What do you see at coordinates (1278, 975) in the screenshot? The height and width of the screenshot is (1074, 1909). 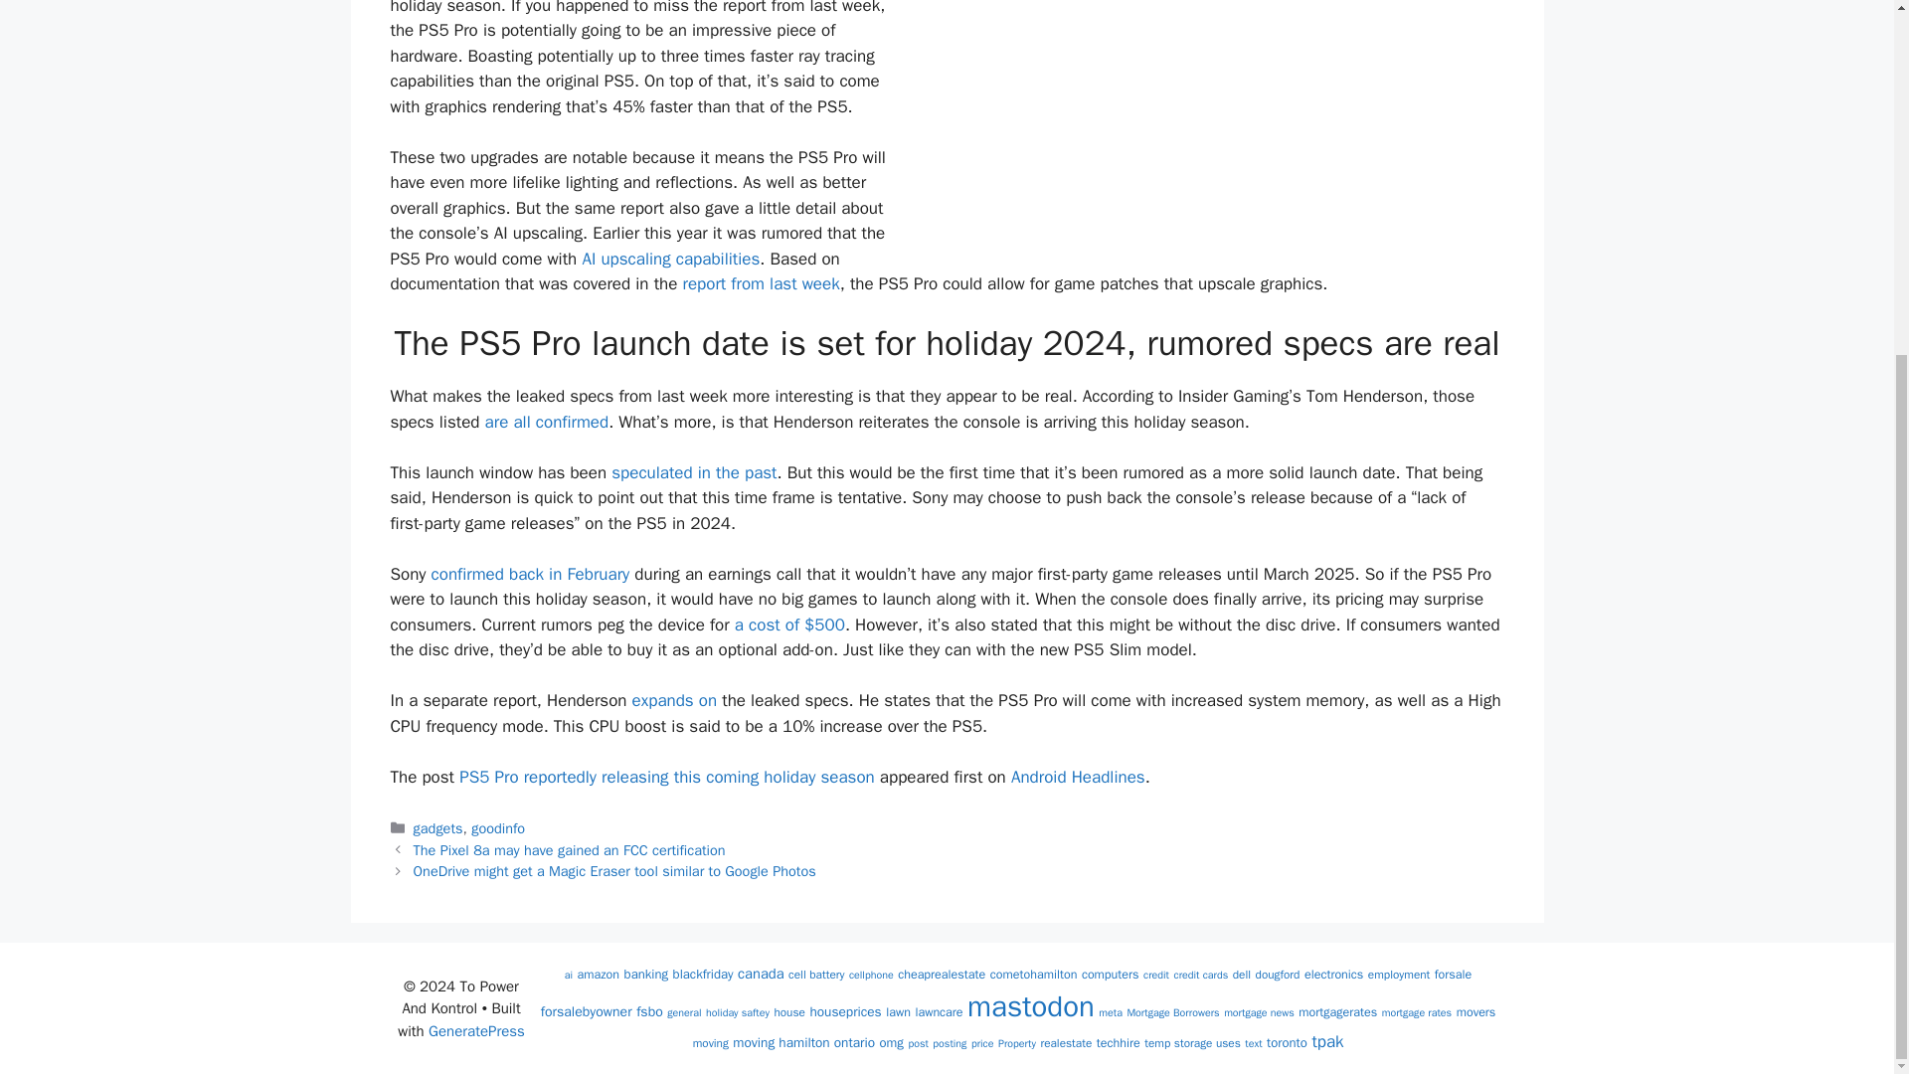 I see `dougford` at bounding box center [1278, 975].